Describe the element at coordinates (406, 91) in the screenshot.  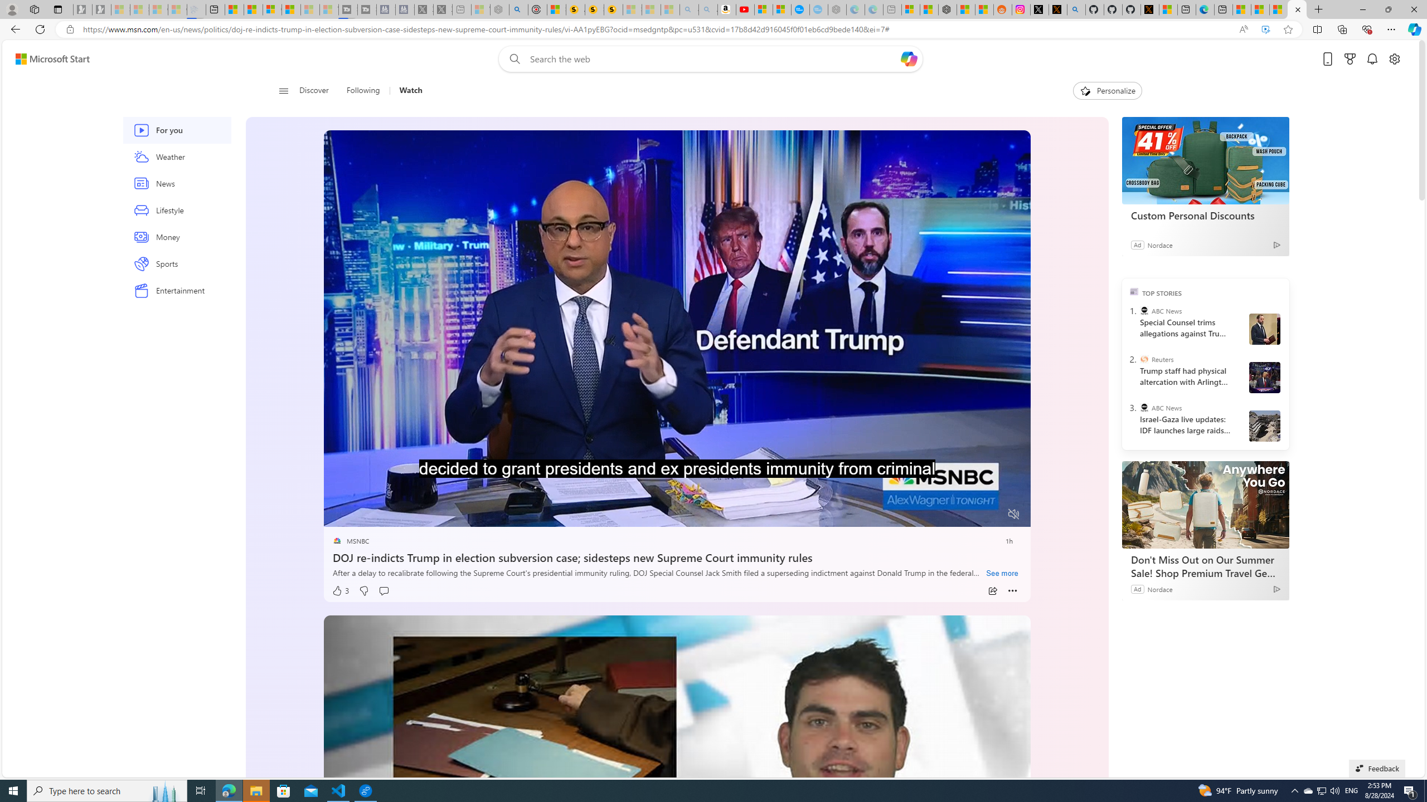
I see `Watch` at that location.